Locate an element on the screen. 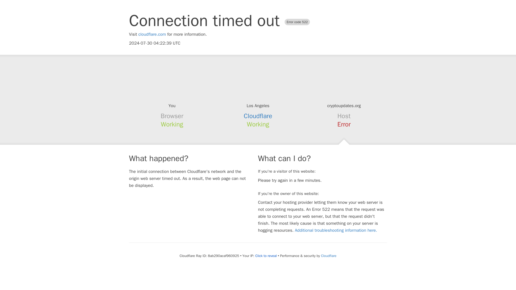  Cloudflare is located at coordinates (258, 116).